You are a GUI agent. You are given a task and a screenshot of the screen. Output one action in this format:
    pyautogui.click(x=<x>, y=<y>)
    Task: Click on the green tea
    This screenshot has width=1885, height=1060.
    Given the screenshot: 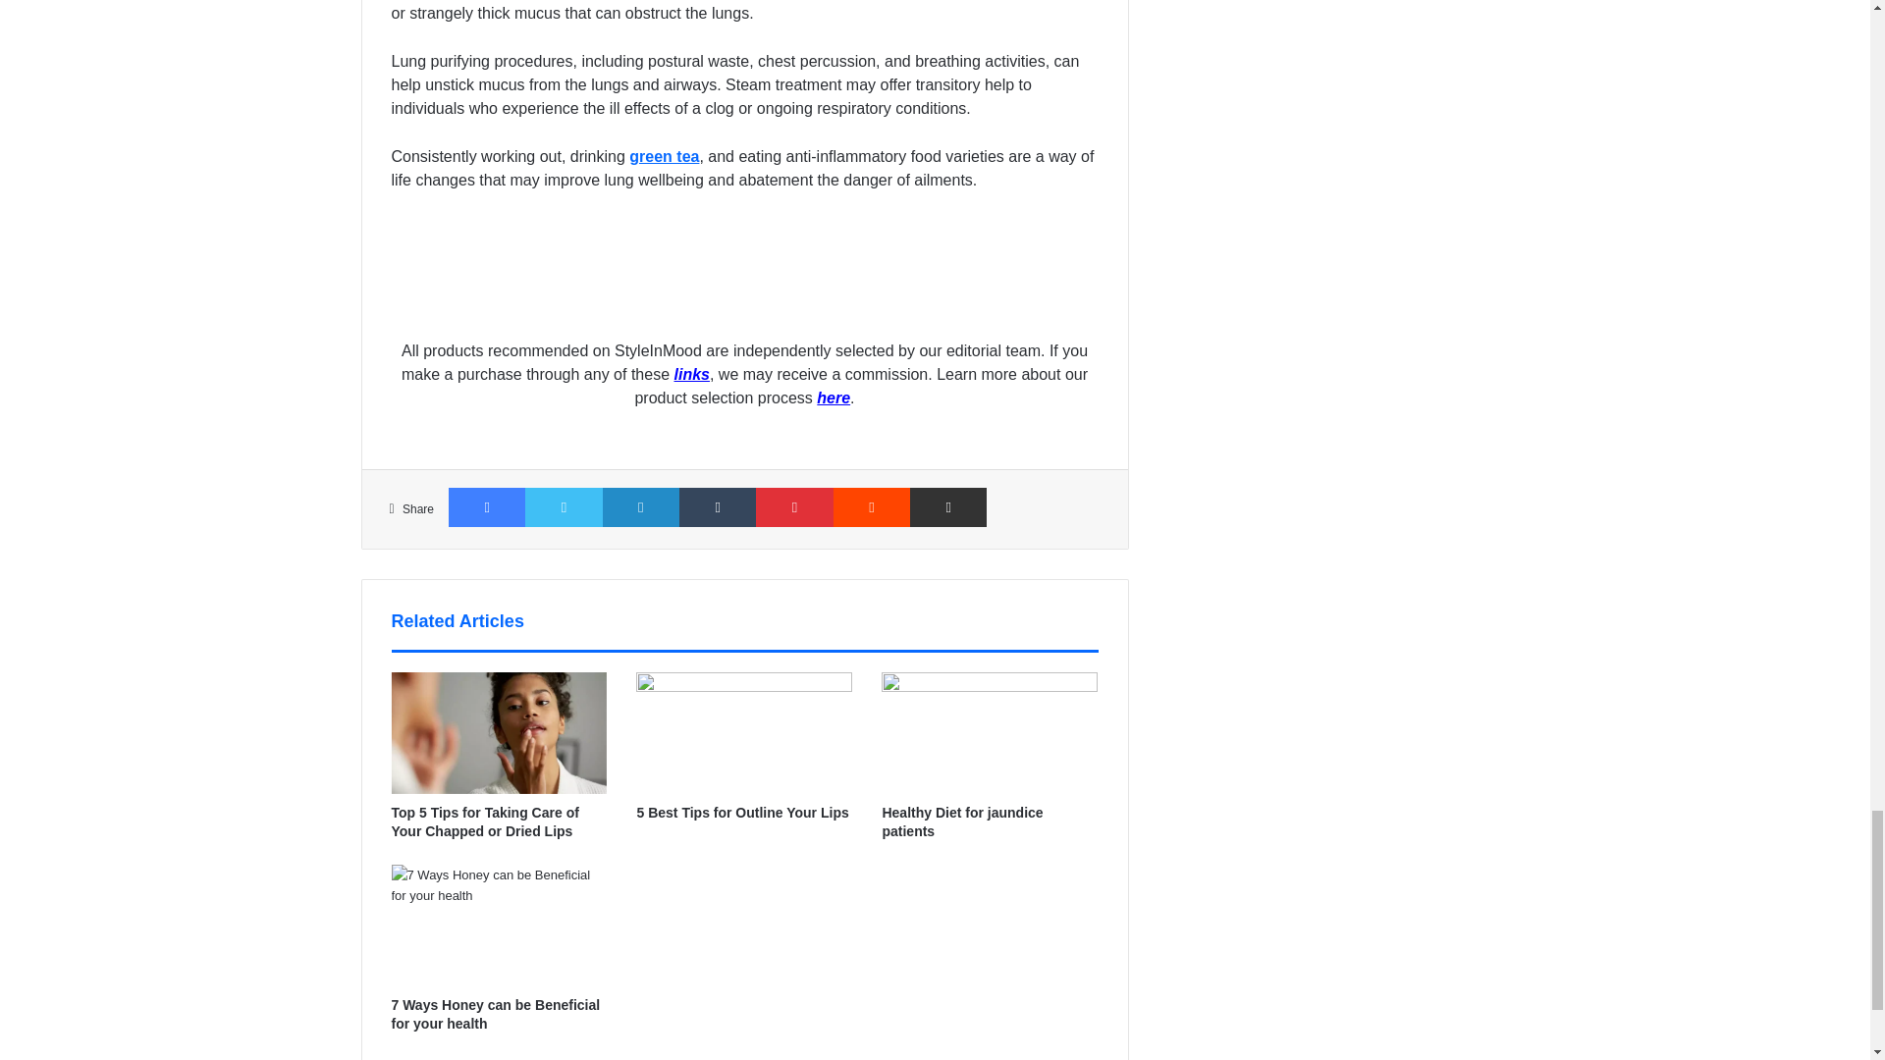 What is the action you would take?
    pyautogui.click(x=664, y=157)
    